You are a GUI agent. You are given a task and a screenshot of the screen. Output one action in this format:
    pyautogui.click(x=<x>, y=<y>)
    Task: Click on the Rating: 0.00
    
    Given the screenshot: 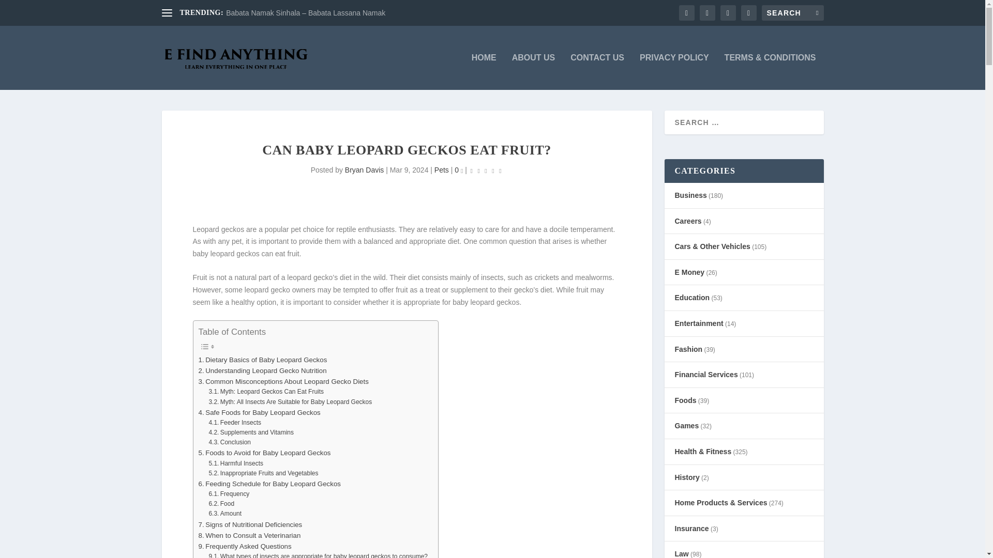 What is the action you would take?
    pyautogui.click(x=486, y=171)
    